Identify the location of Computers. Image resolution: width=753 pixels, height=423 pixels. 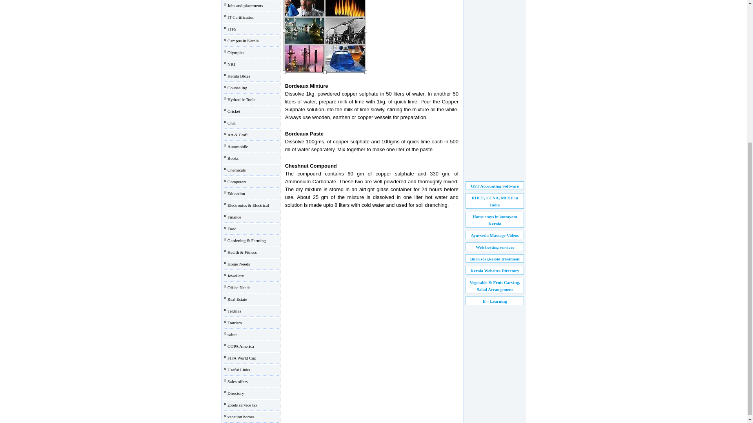
(236, 181).